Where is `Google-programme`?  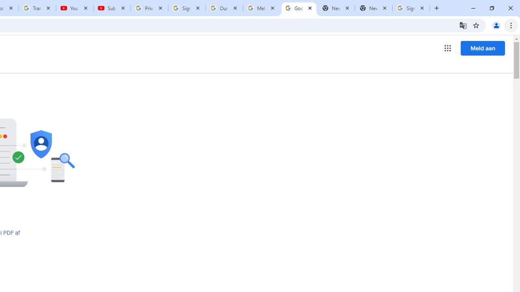
Google-programme is located at coordinates (448, 48).